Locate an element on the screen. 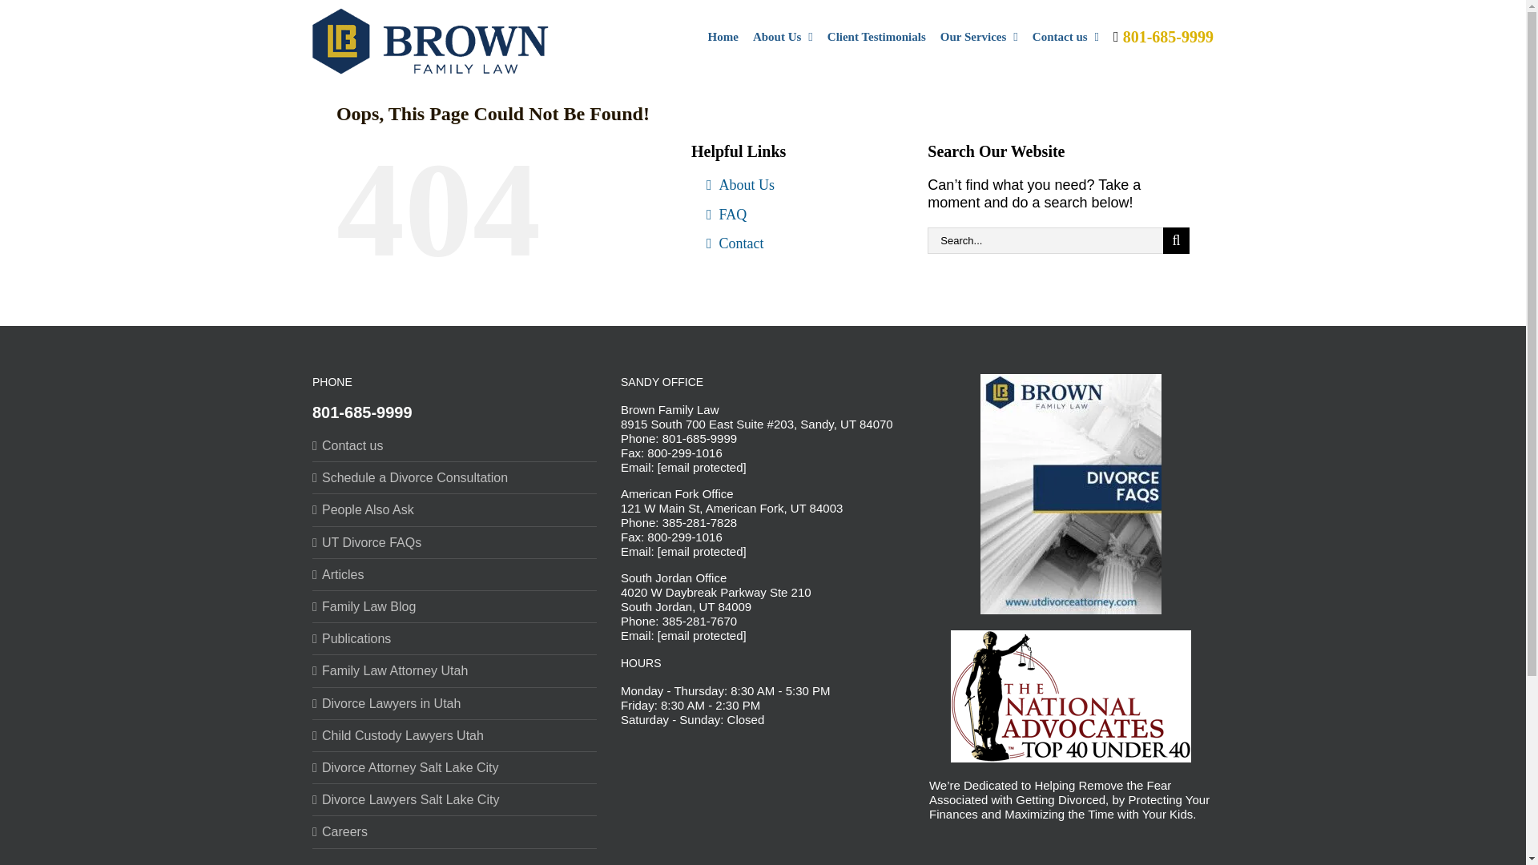  Articles is located at coordinates (455, 564).